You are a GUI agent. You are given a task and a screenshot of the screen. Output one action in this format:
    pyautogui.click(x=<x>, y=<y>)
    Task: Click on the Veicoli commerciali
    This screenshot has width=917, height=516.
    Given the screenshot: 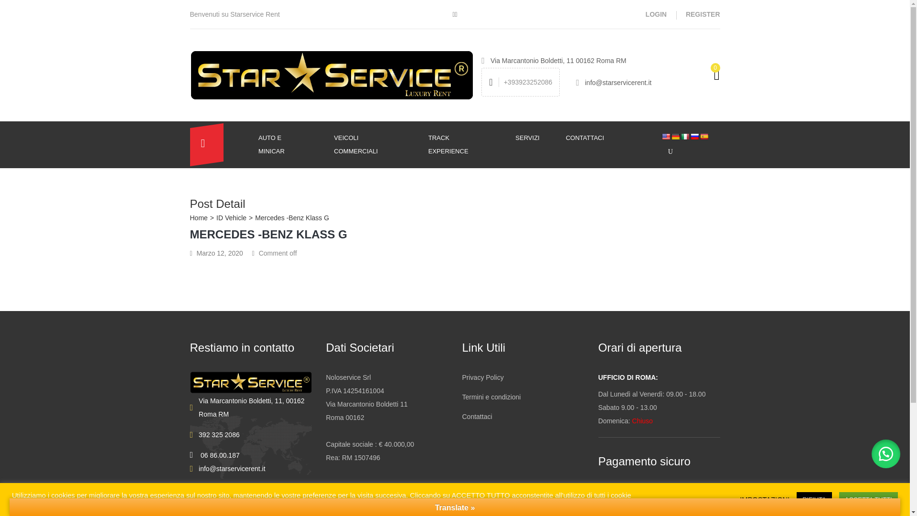 What is the action you would take?
    pyautogui.click(x=373, y=144)
    